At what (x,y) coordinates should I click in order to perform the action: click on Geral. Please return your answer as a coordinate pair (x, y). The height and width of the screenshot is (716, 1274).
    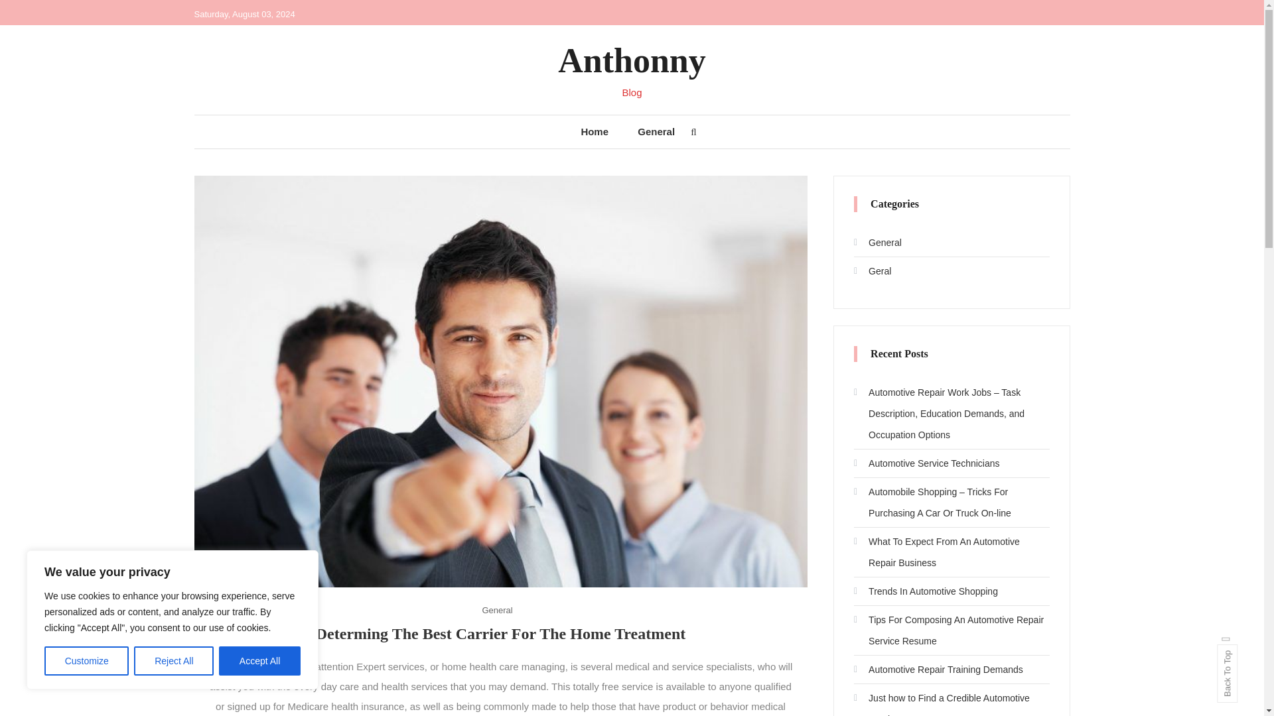
    Looking at the image, I should click on (872, 271).